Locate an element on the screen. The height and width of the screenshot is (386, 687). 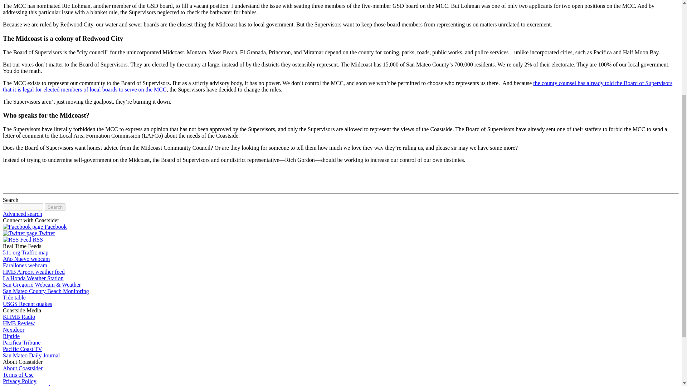
KHMB Radio is located at coordinates (19, 317).